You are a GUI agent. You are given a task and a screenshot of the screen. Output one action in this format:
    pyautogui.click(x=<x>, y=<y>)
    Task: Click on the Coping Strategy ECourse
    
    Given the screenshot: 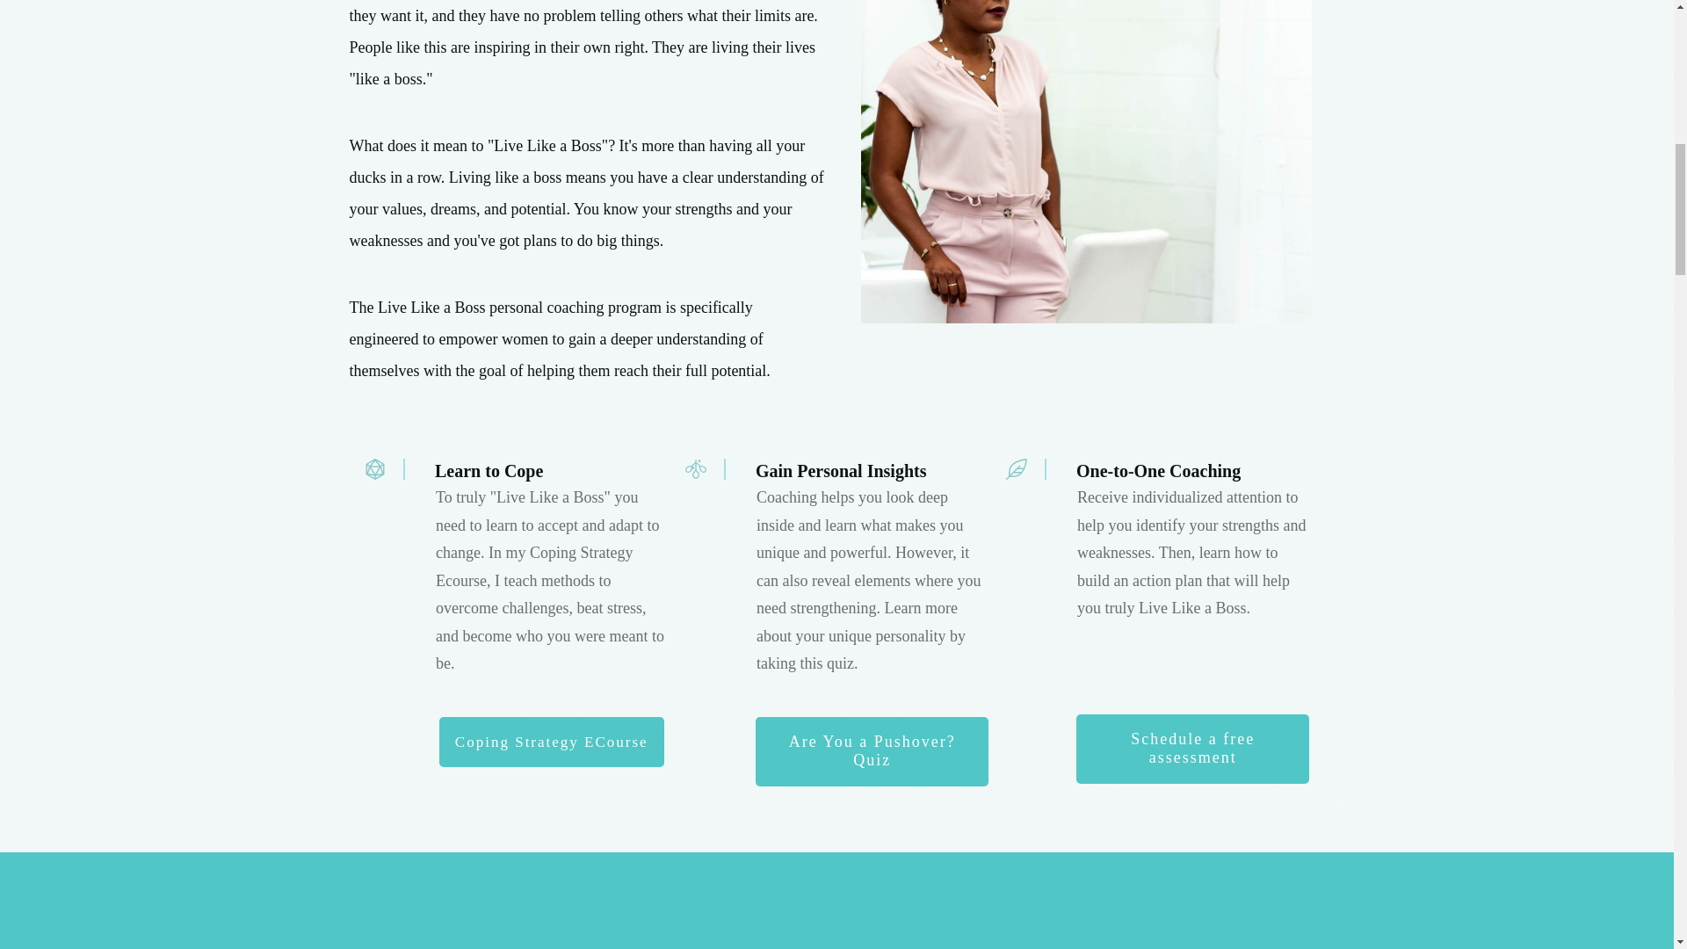 What is the action you would take?
    pyautogui.click(x=552, y=742)
    